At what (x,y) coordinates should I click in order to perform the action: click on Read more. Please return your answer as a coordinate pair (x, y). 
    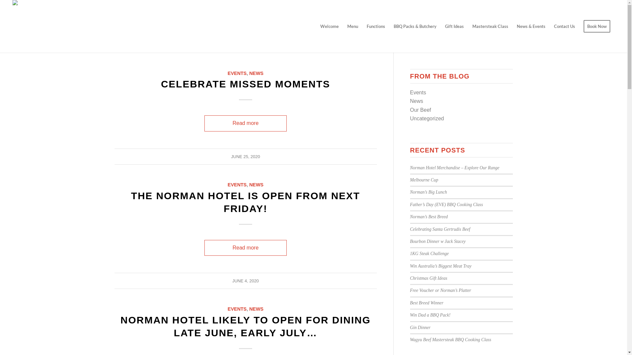
    Looking at the image, I should click on (246, 248).